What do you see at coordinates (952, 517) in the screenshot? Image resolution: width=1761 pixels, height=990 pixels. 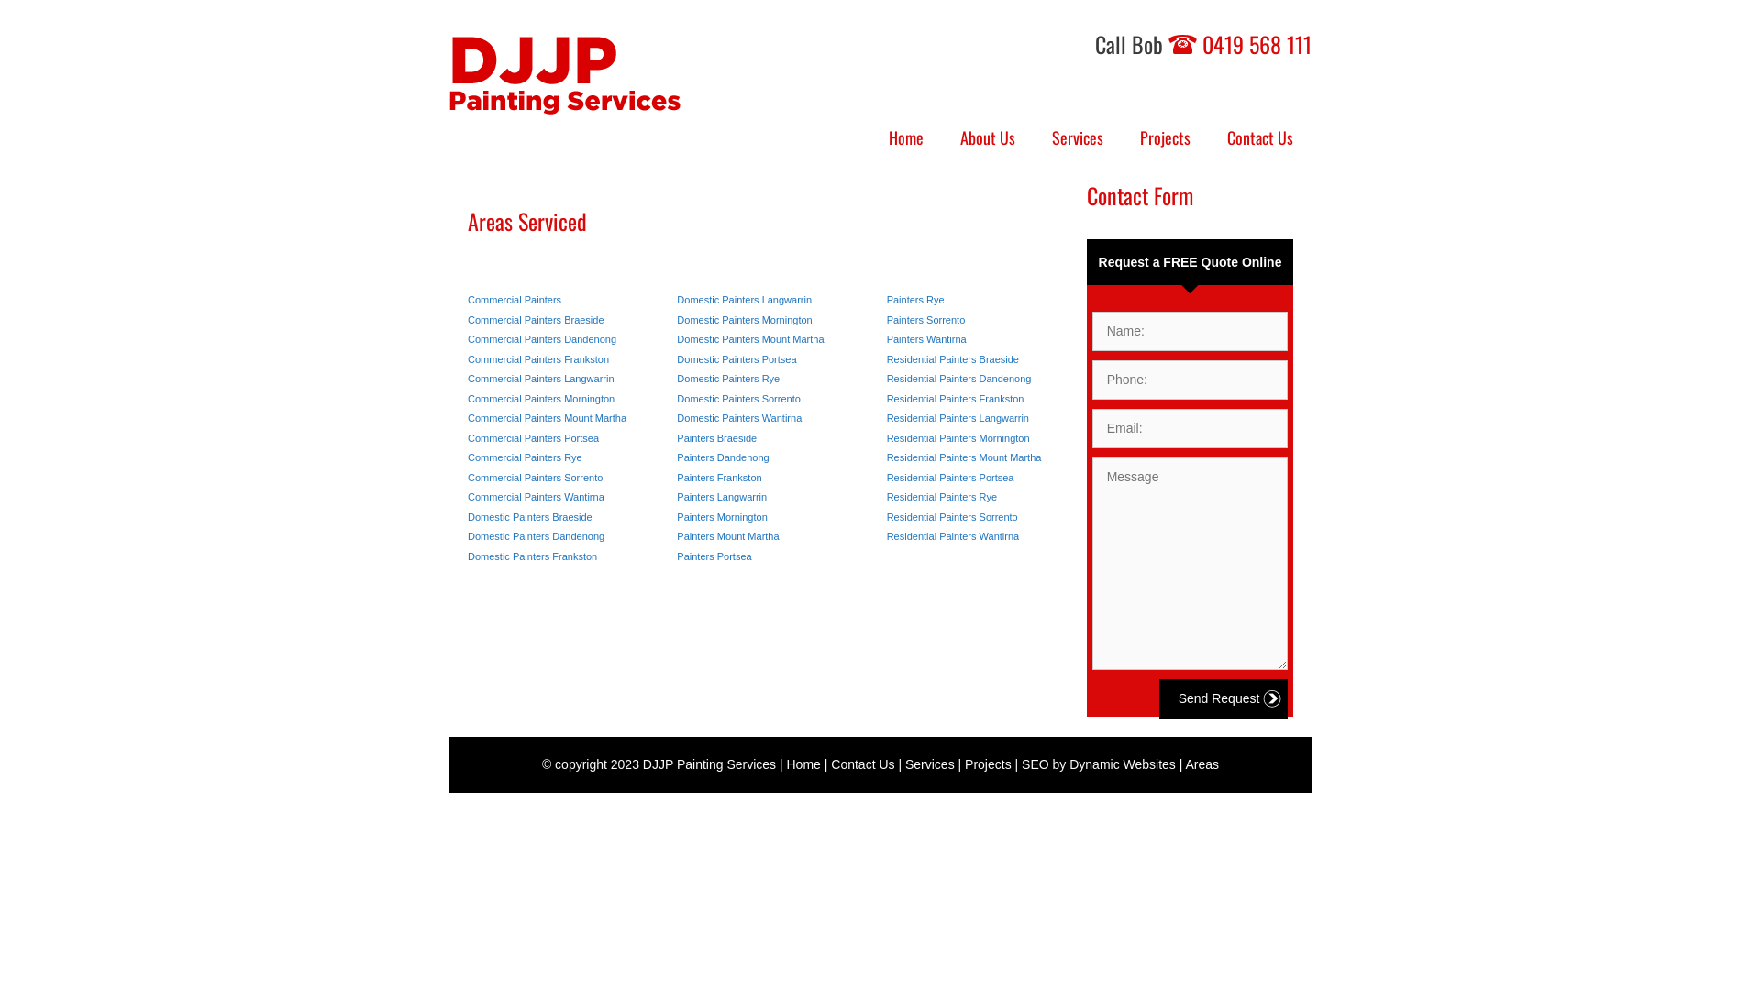 I see `Residential Painters Sorrento` at bounding box center [952, 517].